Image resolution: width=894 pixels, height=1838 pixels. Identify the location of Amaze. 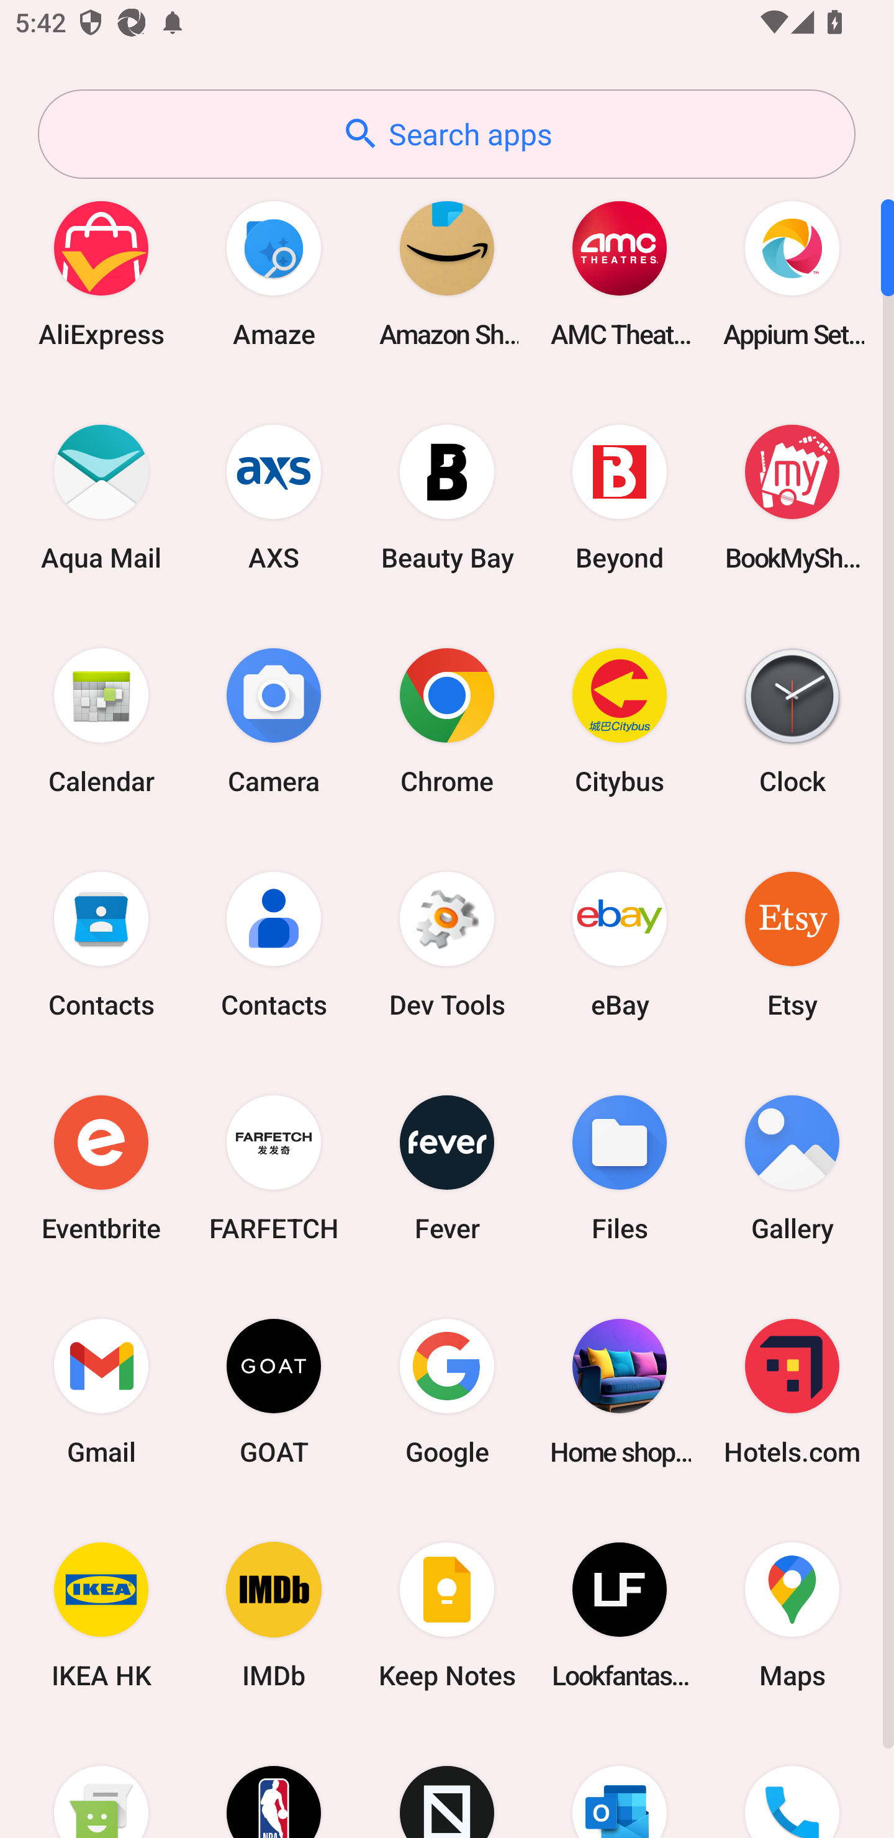
(274, 273).